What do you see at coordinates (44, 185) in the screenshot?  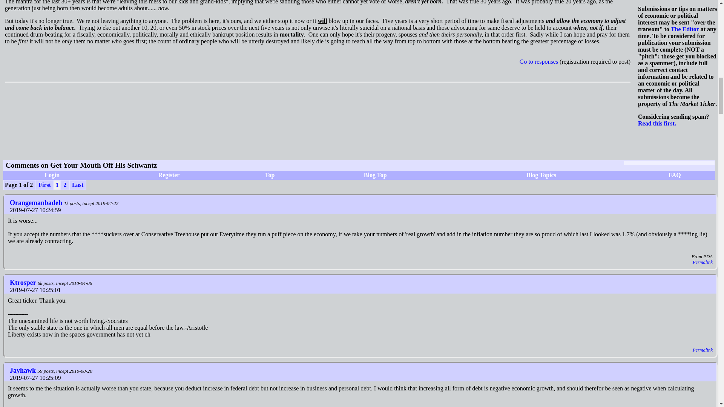 I see `First` at bounding box center [44, 185].